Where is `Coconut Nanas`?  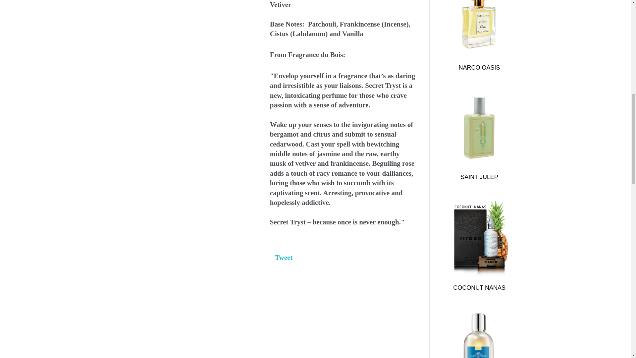
Coconut Nanas is located at coordinates (479, 288).